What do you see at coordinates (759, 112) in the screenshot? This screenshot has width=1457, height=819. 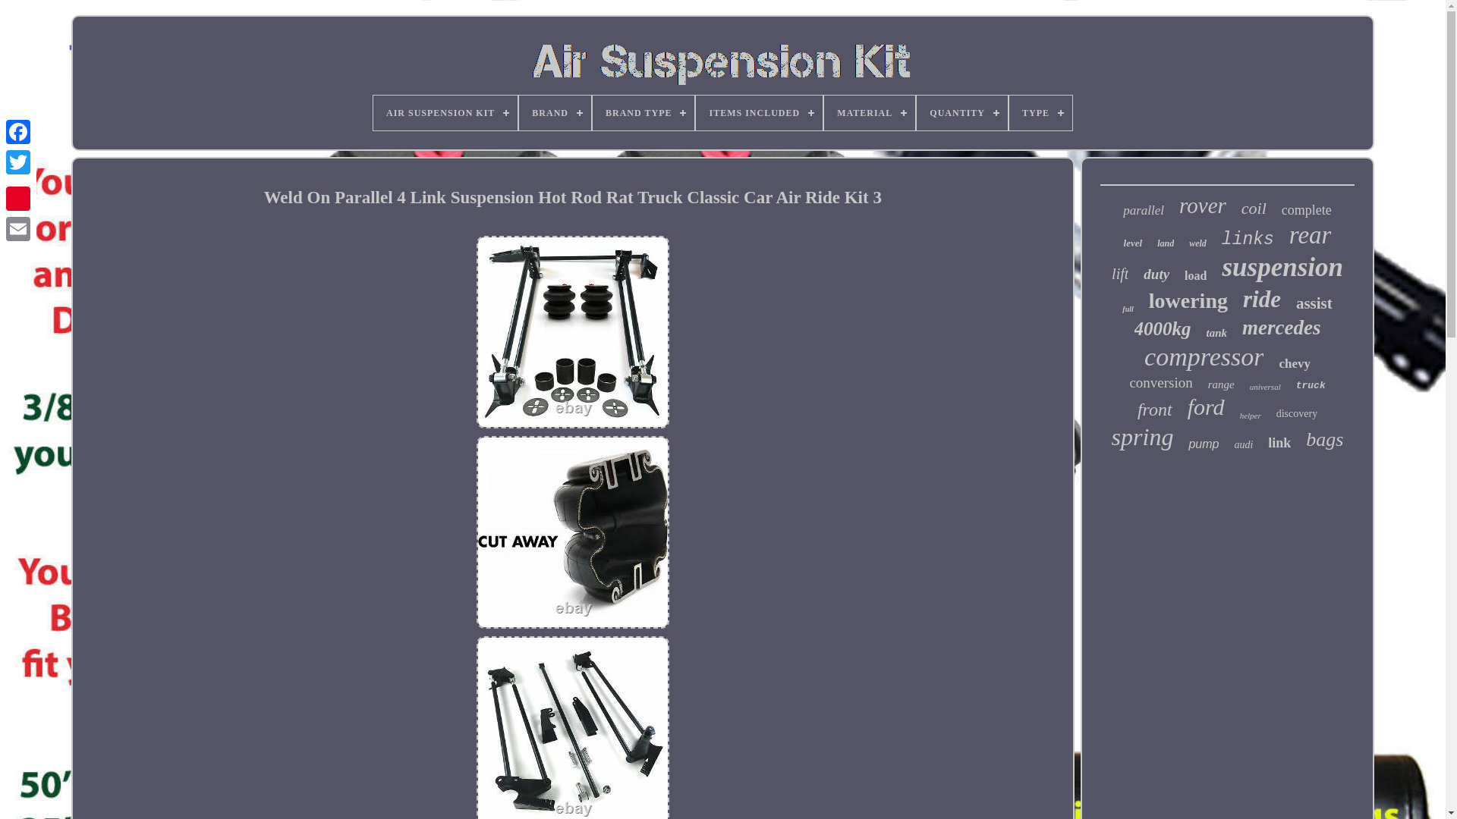 I see `ITEMS INCLUDED` at bounding box center [759, 112].